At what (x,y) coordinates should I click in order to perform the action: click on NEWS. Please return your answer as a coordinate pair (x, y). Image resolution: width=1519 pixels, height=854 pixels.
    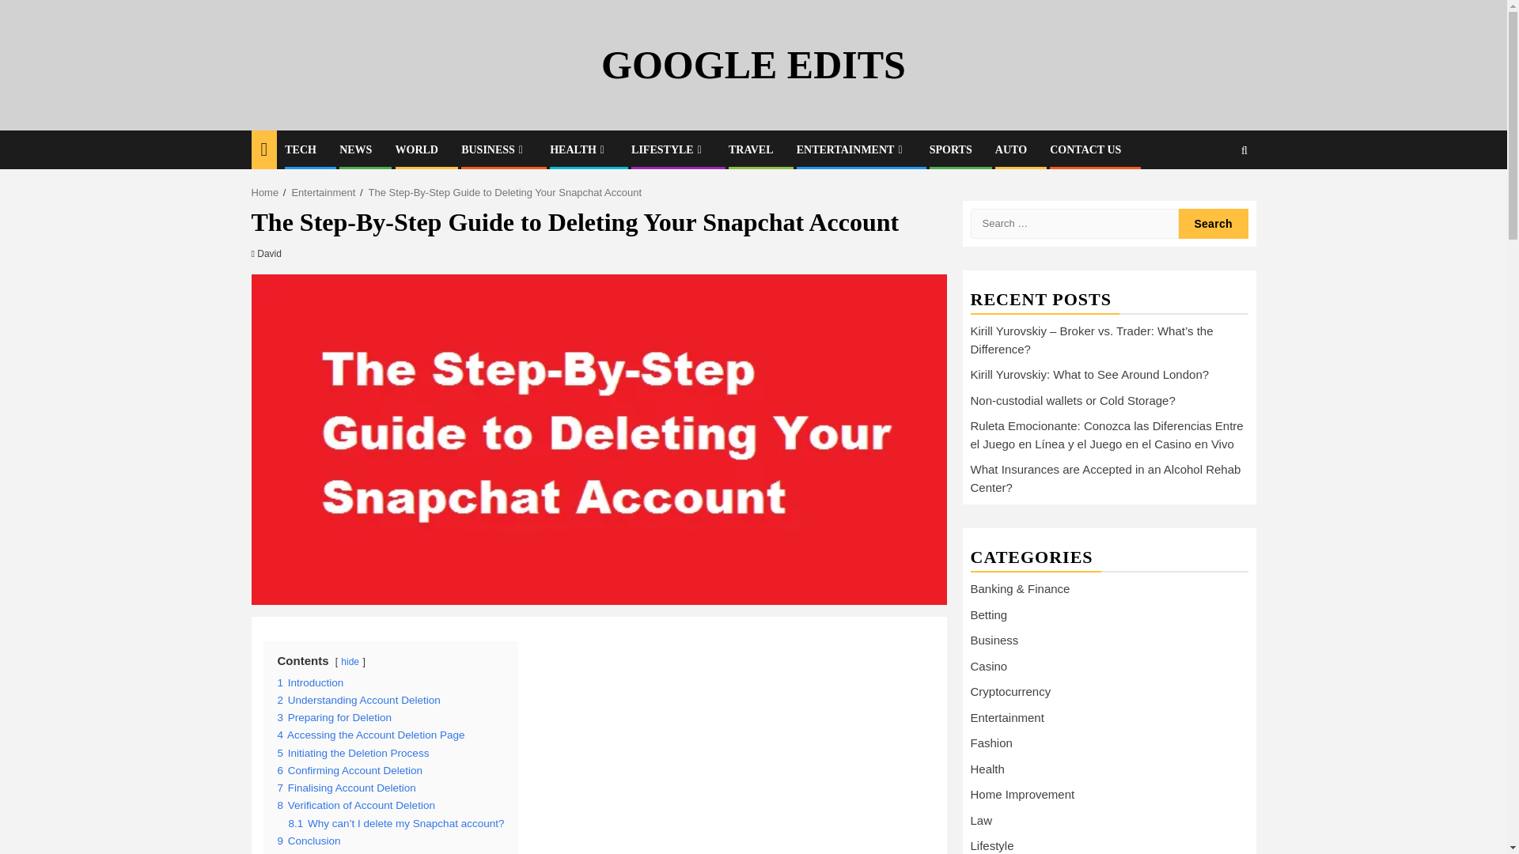
    Looking at the image, I should click on (355, 149).